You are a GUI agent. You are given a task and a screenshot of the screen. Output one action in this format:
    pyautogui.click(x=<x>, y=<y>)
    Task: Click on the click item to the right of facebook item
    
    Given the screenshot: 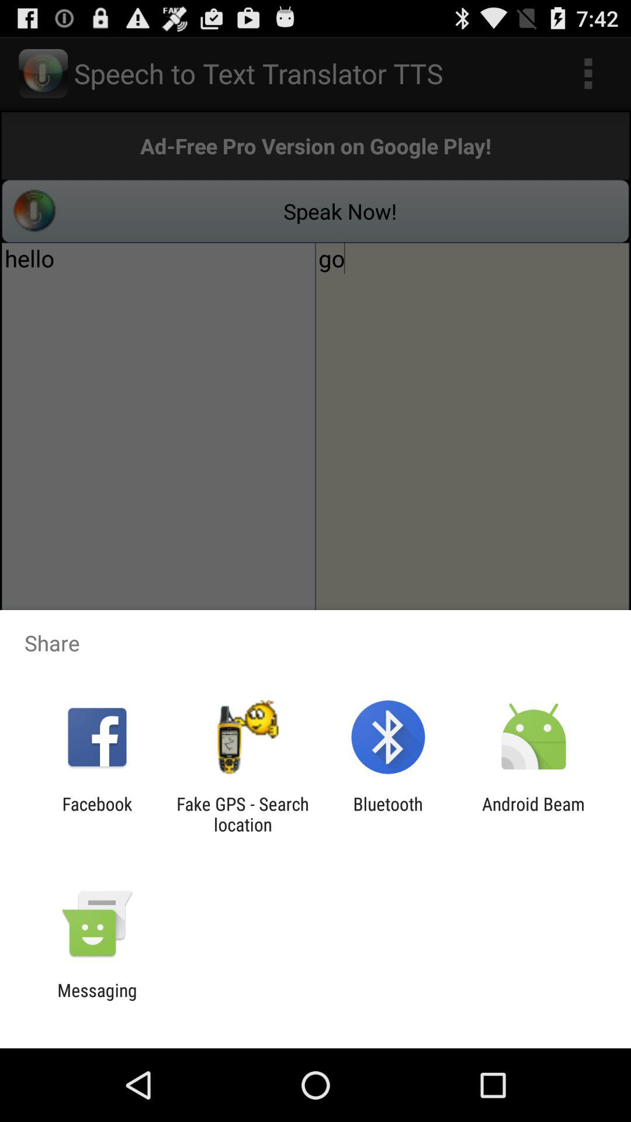 What is the action you would take?
    pyautogui.click(x=242, y=814)
    